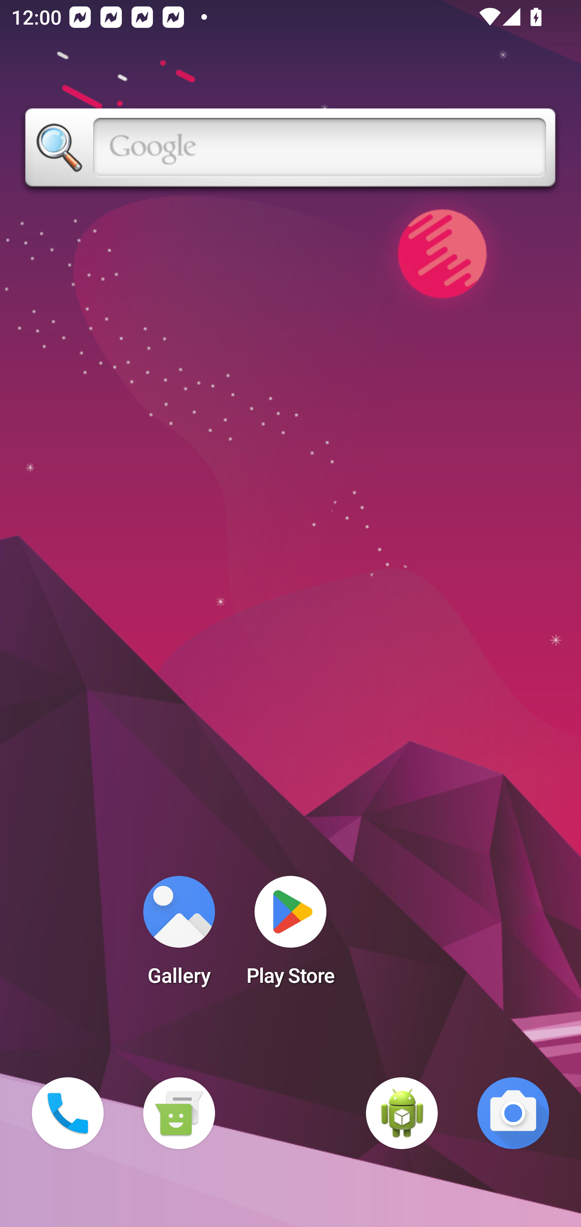 This screenshot has height=1227, width=581. What do you see at coordinates (402, 1113) in the screenshot?
I see `WebView Browser Tester` at bounding box center [402, 1113].